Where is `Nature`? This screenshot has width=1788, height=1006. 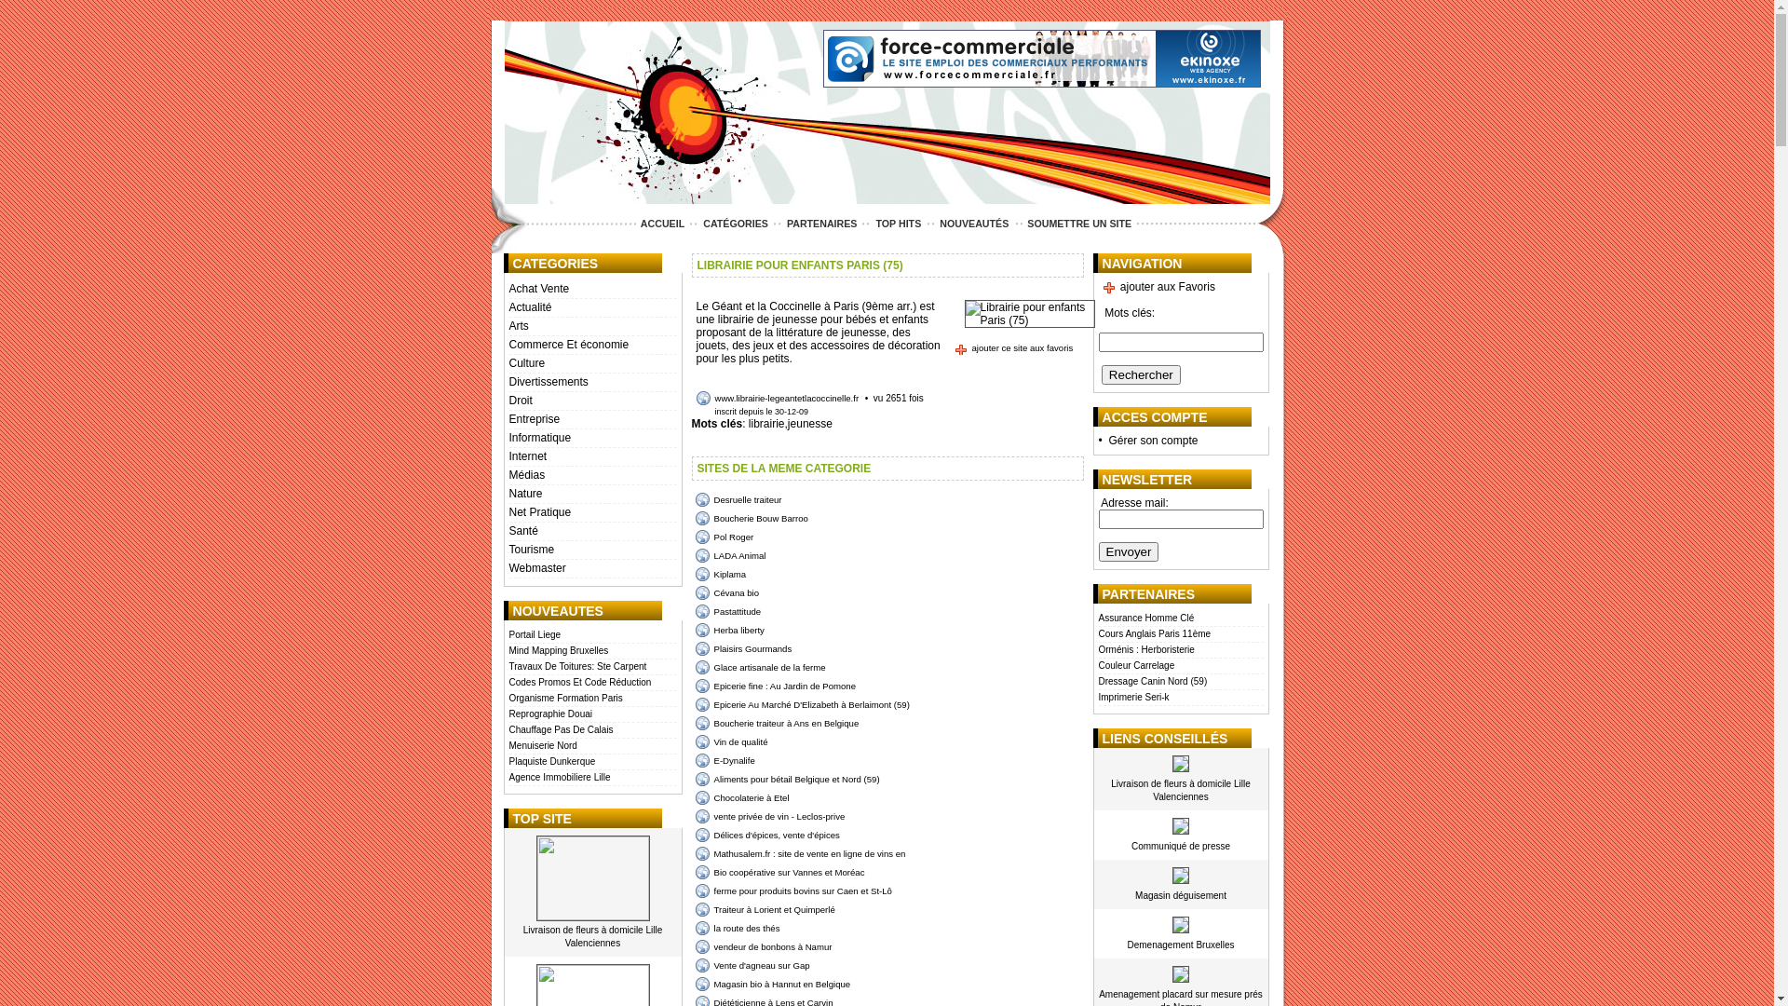 Nature is located at coordinates (592, 495).